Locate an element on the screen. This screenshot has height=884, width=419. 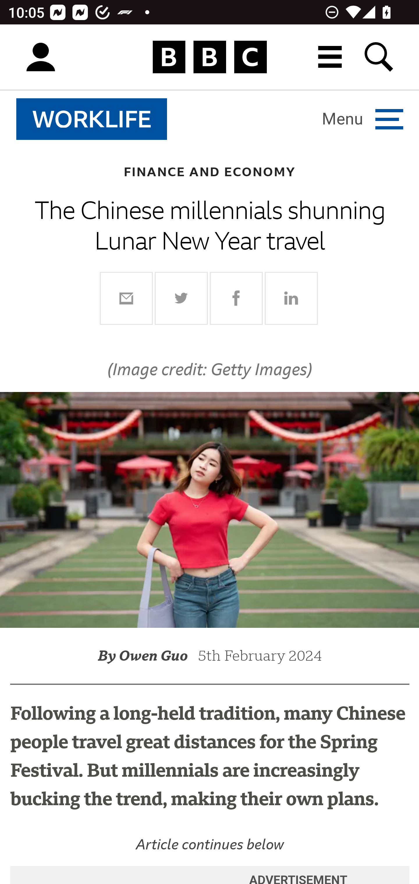
Homepage is located at coordinates (210, 57).